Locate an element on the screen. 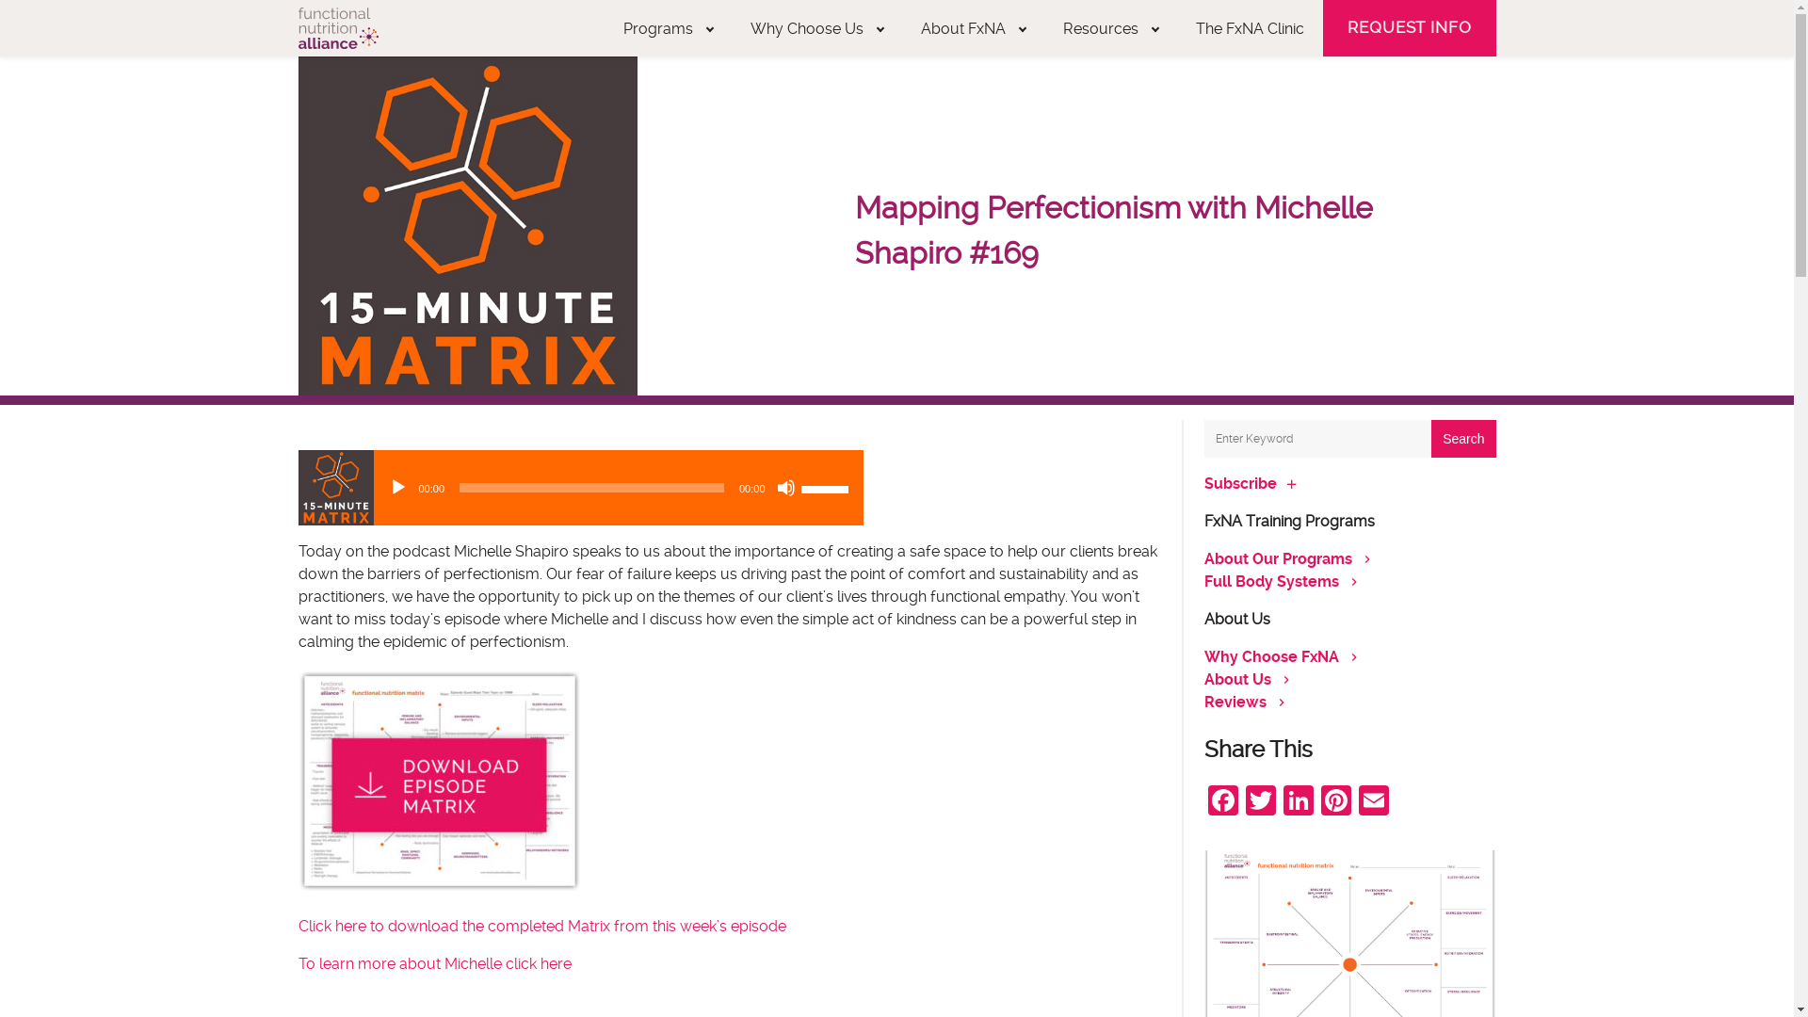 The height and width of the screenshot is (1017, 1808). Functional Nutrition Alliance logo is located at coordinates (337, 28).